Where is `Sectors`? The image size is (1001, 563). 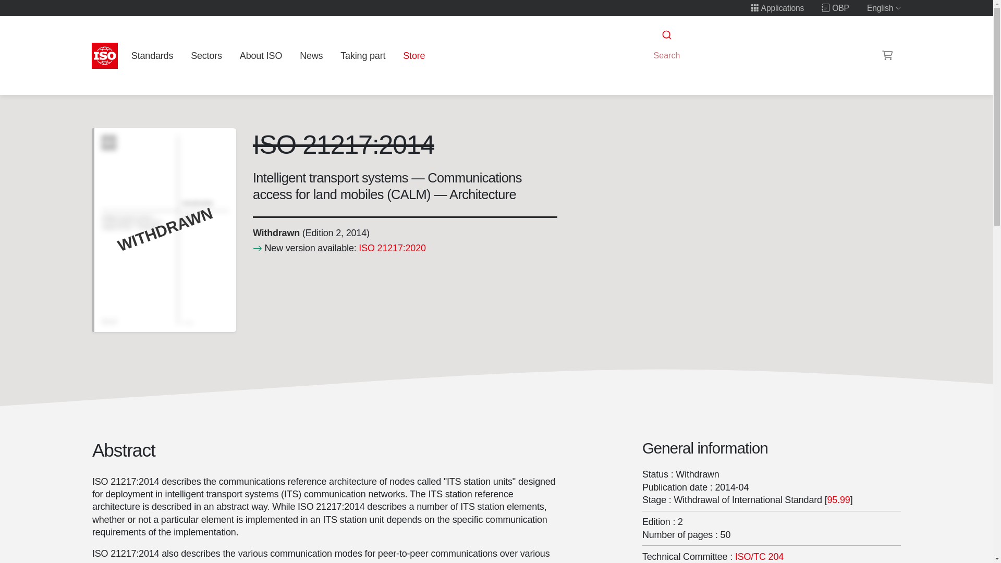
Sectors is located at coordinates (206, 55).